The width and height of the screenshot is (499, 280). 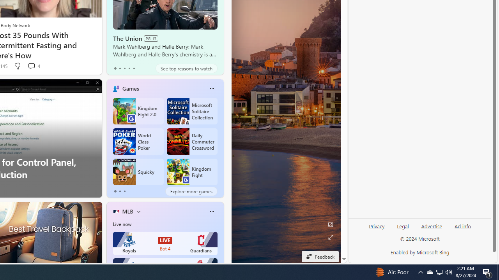 What do you see at coordinates (178, 172) in the screenshot?
I see `Class: sd-card-game-item-img-inner` at bounding box center [178, 172].